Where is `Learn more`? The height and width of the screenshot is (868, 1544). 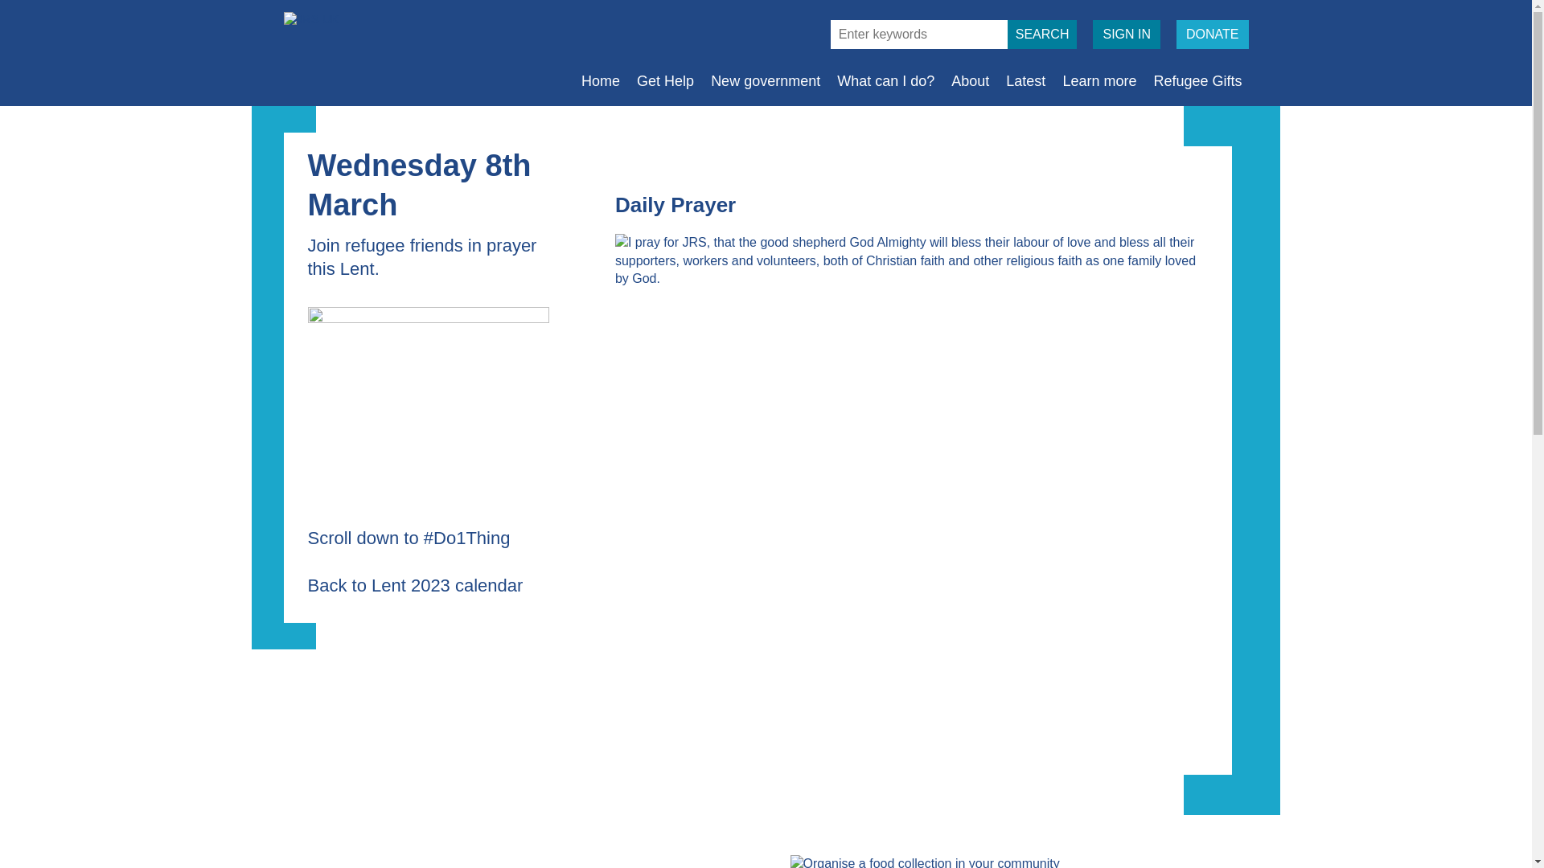 Learn more is located at coordinates (1098, 80).